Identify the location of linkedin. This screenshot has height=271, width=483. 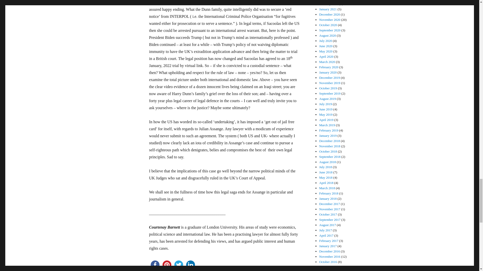
(190, 265).